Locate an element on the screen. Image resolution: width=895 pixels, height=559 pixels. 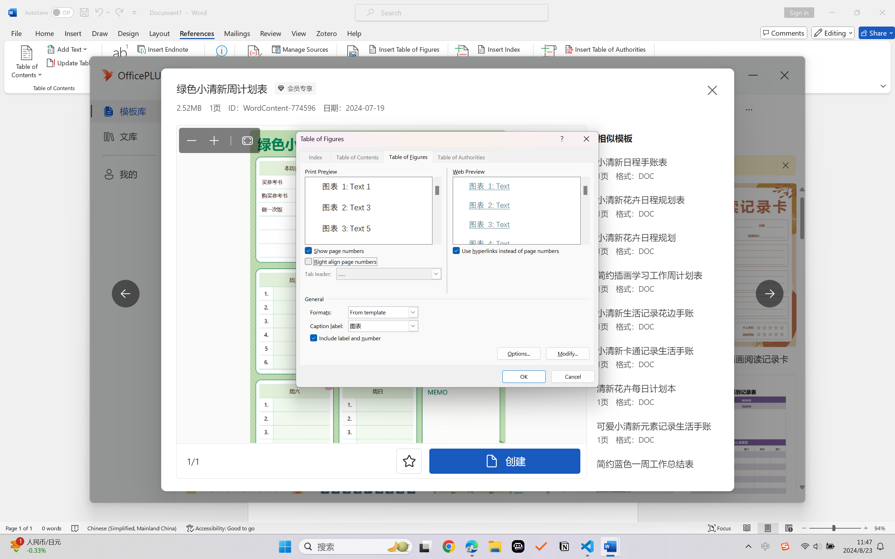
Undo Apply Quick Style Set is located at coordinates (98, 13).